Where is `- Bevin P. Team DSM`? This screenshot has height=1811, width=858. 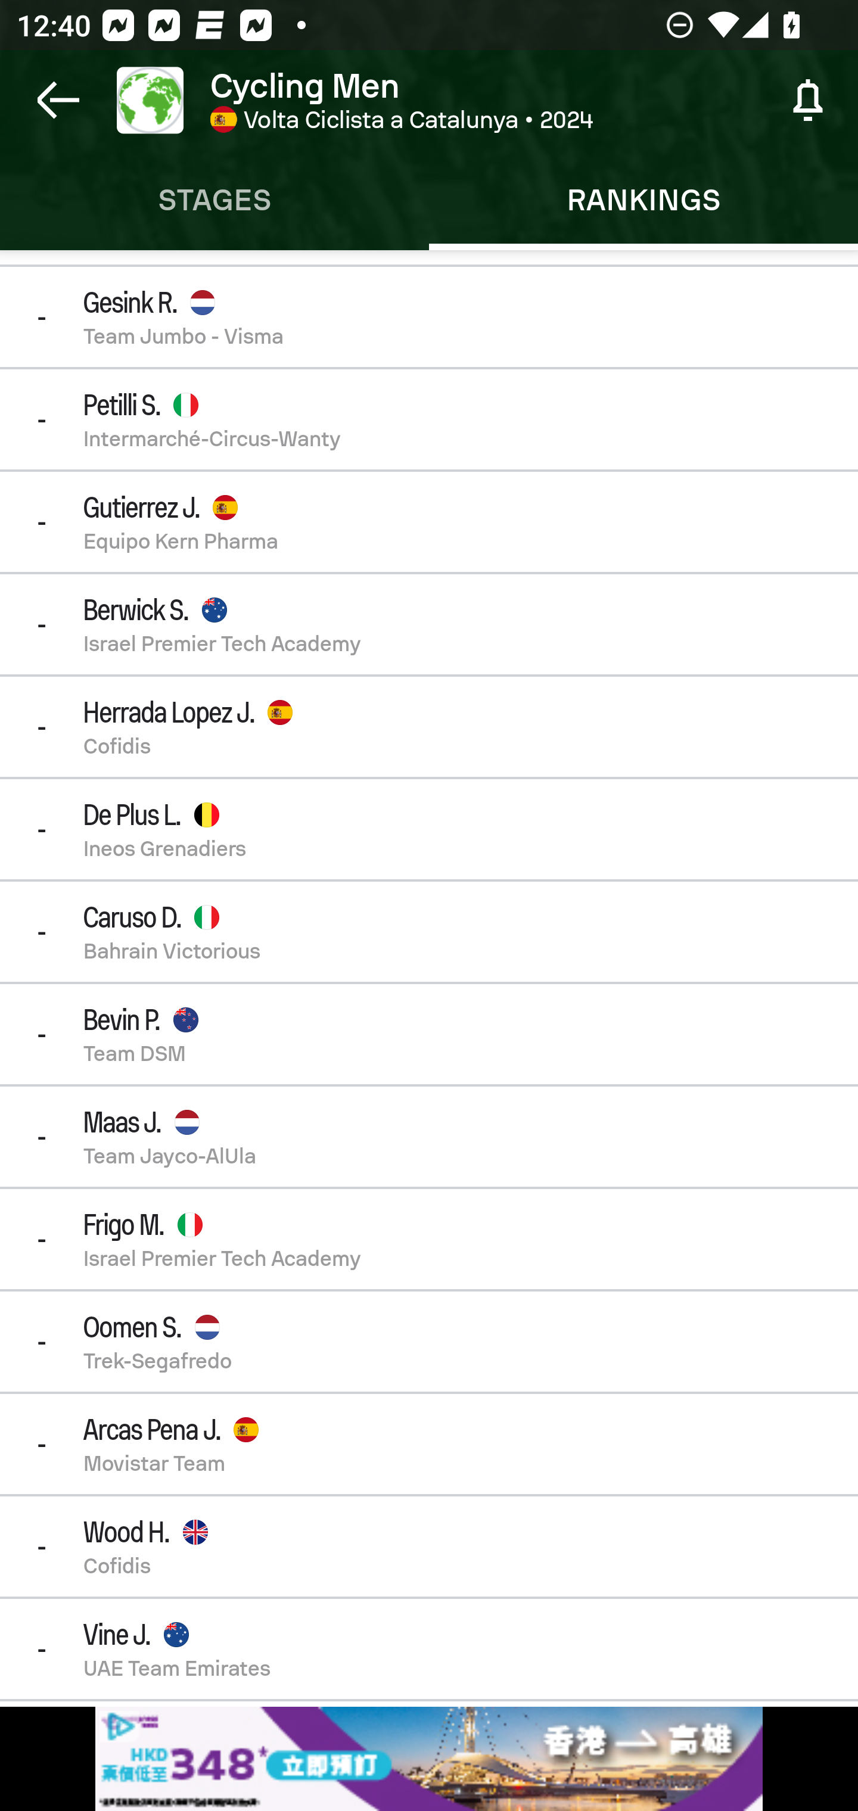 - Bevin P. Team DSM is located at coordinates (429, 1034).